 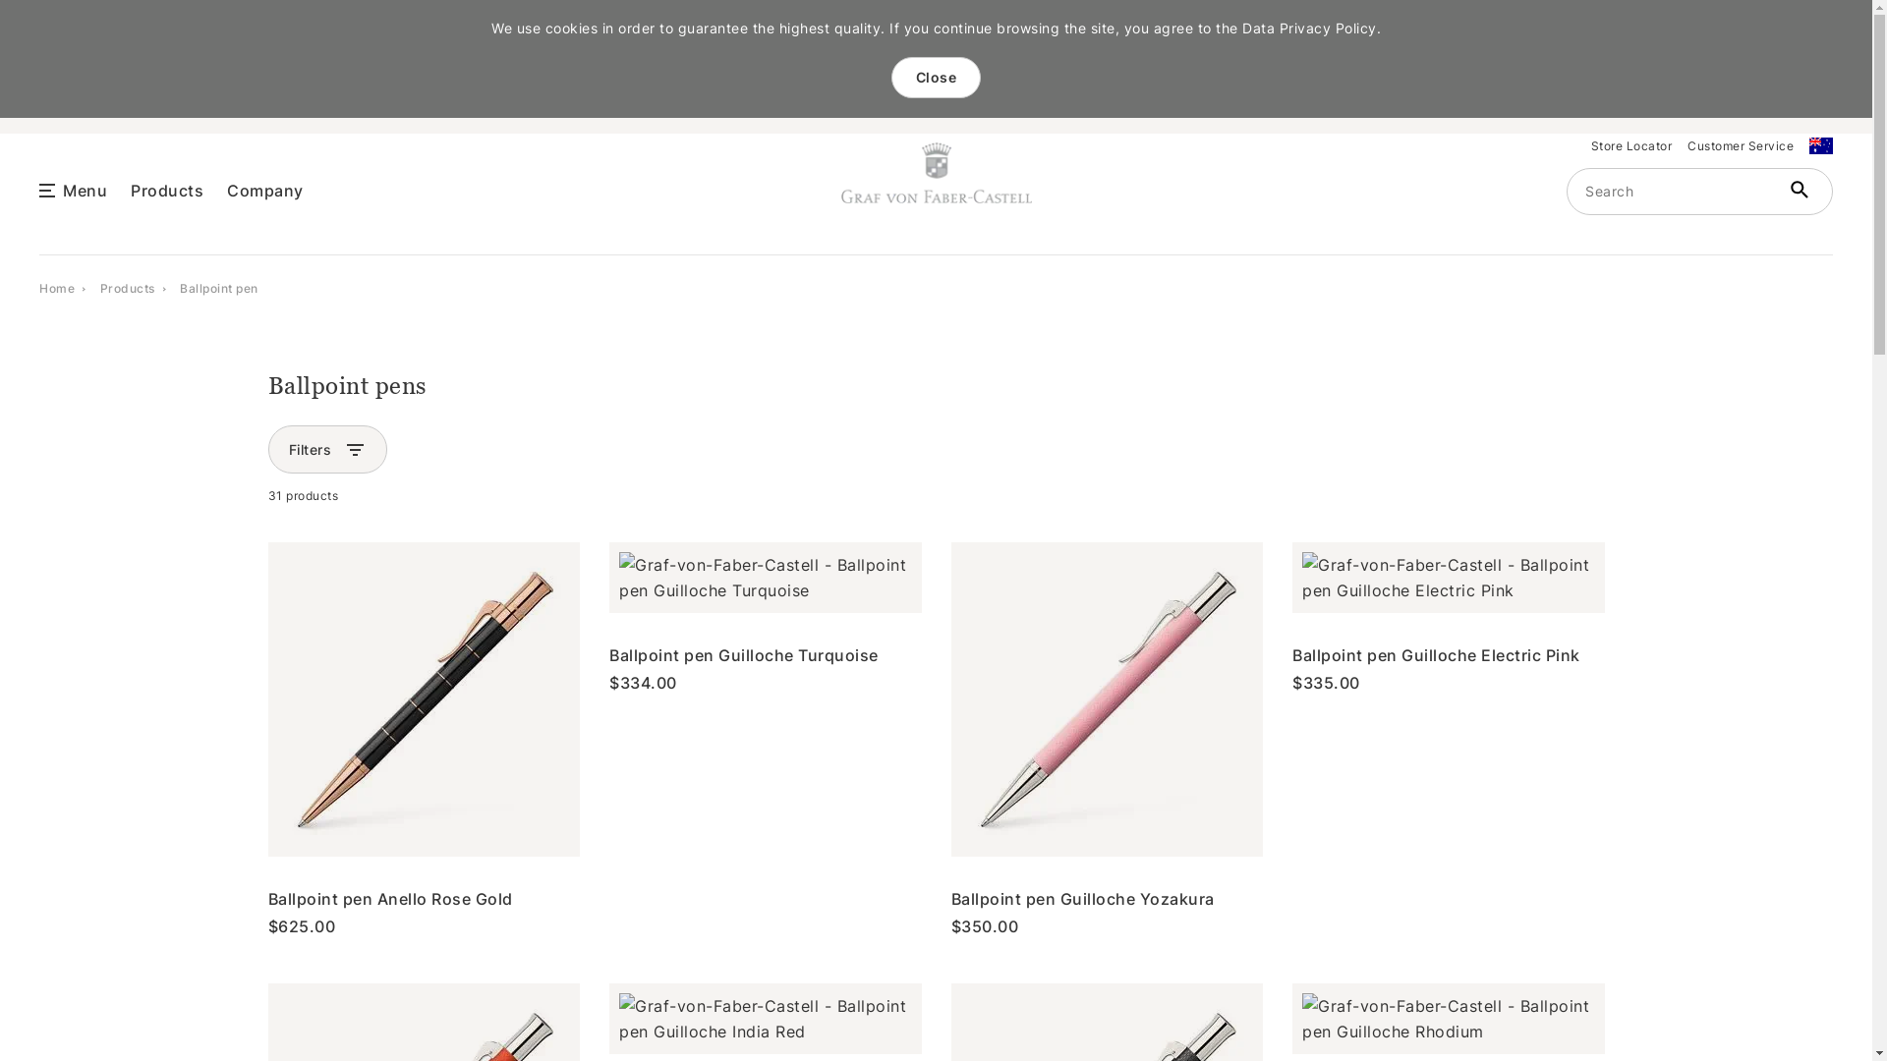 What do you see at coordinates (311, 450) in the screenshot?
I see `Filters` at bounding box center [311, 450].